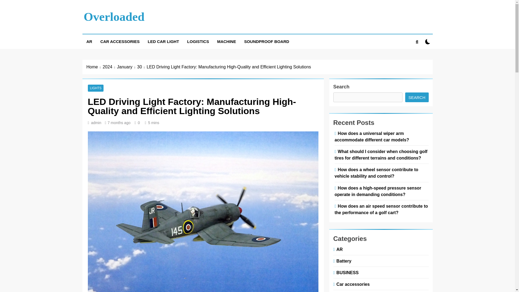 This screenshot has width=519, height=292. I want to click on MACHINE, so click(226, 42).